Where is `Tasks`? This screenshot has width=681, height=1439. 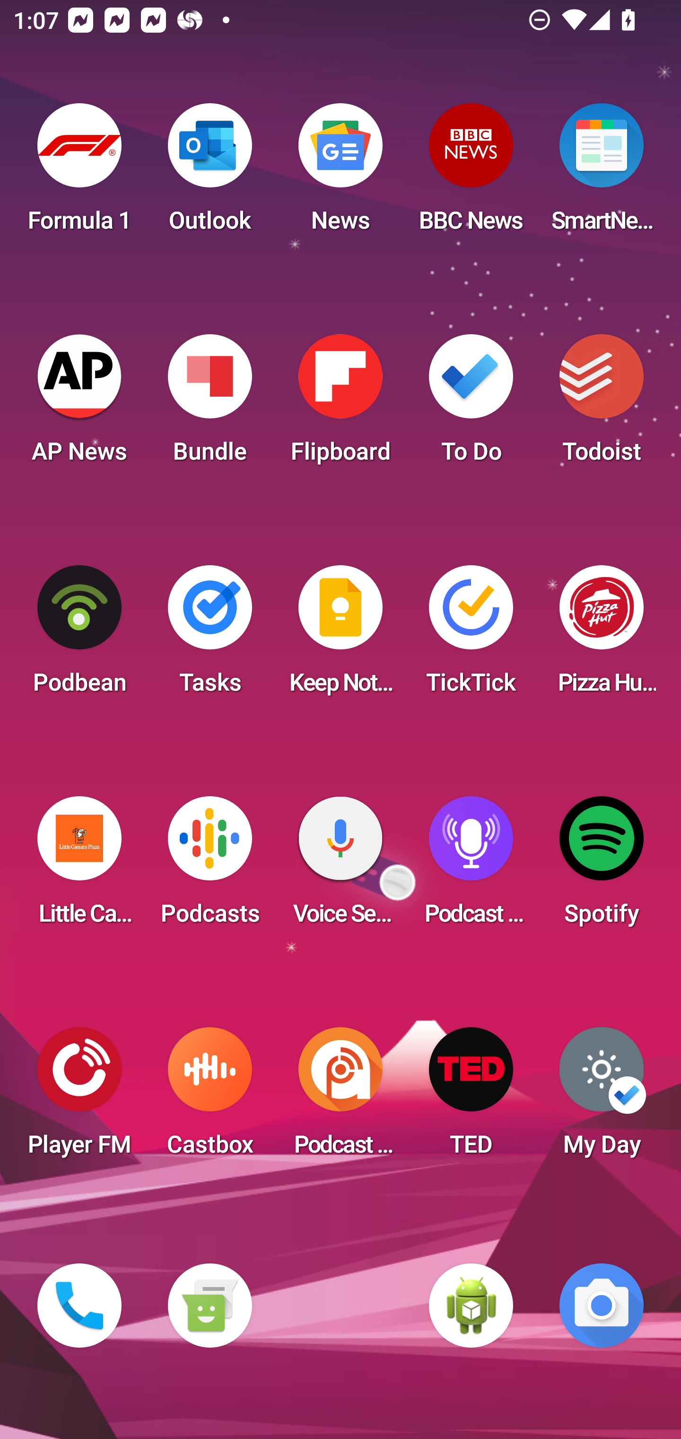
Tasks is located at coordinates (210, 635).